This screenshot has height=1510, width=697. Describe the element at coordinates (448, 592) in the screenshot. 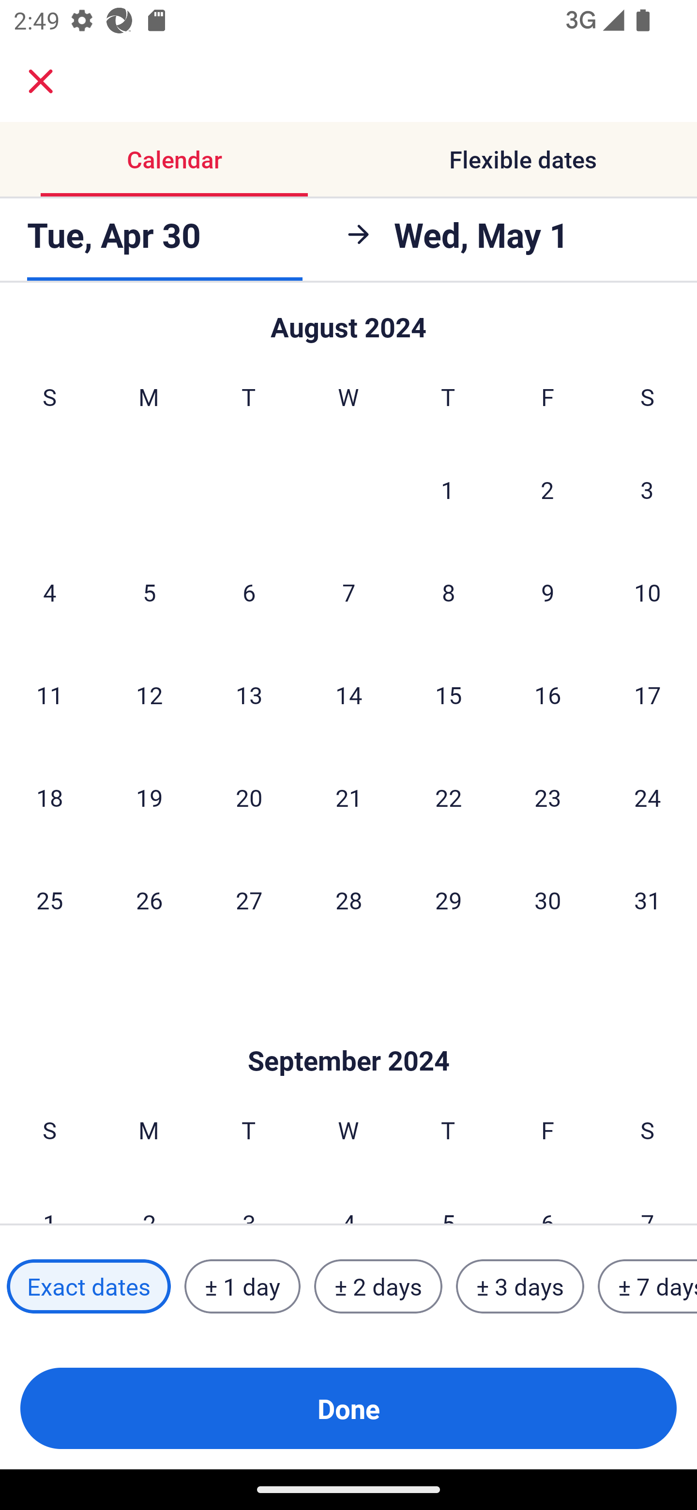

I see `8 Thursday, August 8, 2024` at that location.